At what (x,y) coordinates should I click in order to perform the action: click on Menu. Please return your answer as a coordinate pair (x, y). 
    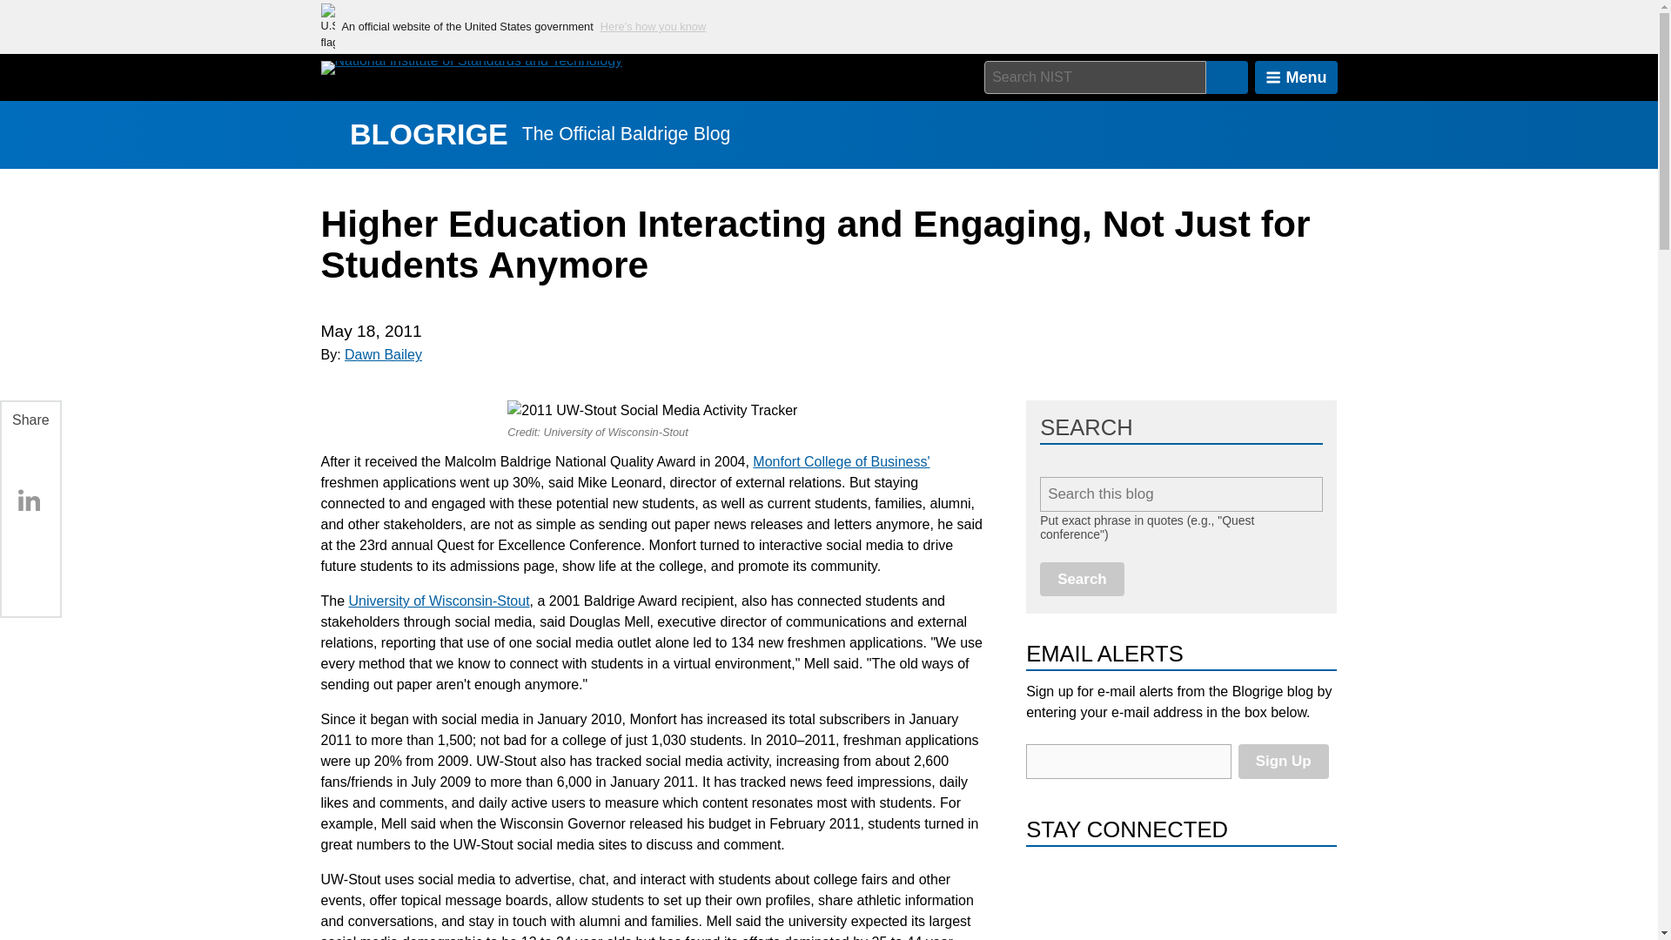
    Looking at the image, I should click on (1296, 77).